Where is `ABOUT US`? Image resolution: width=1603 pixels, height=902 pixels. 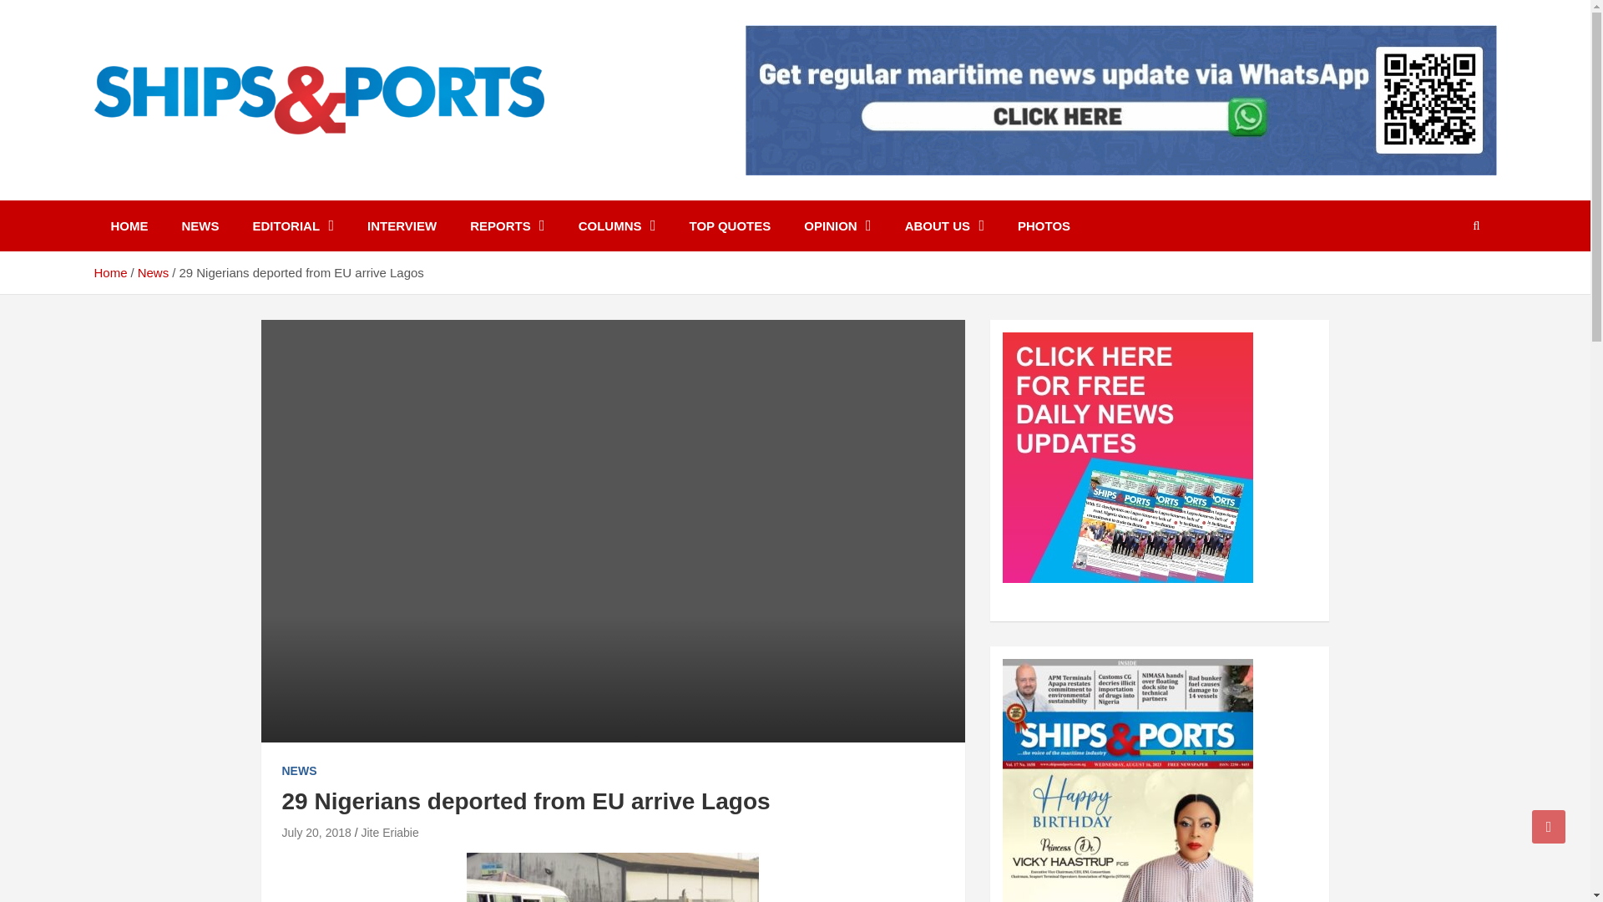
ABOUT US is located at coordinates (943, 225).